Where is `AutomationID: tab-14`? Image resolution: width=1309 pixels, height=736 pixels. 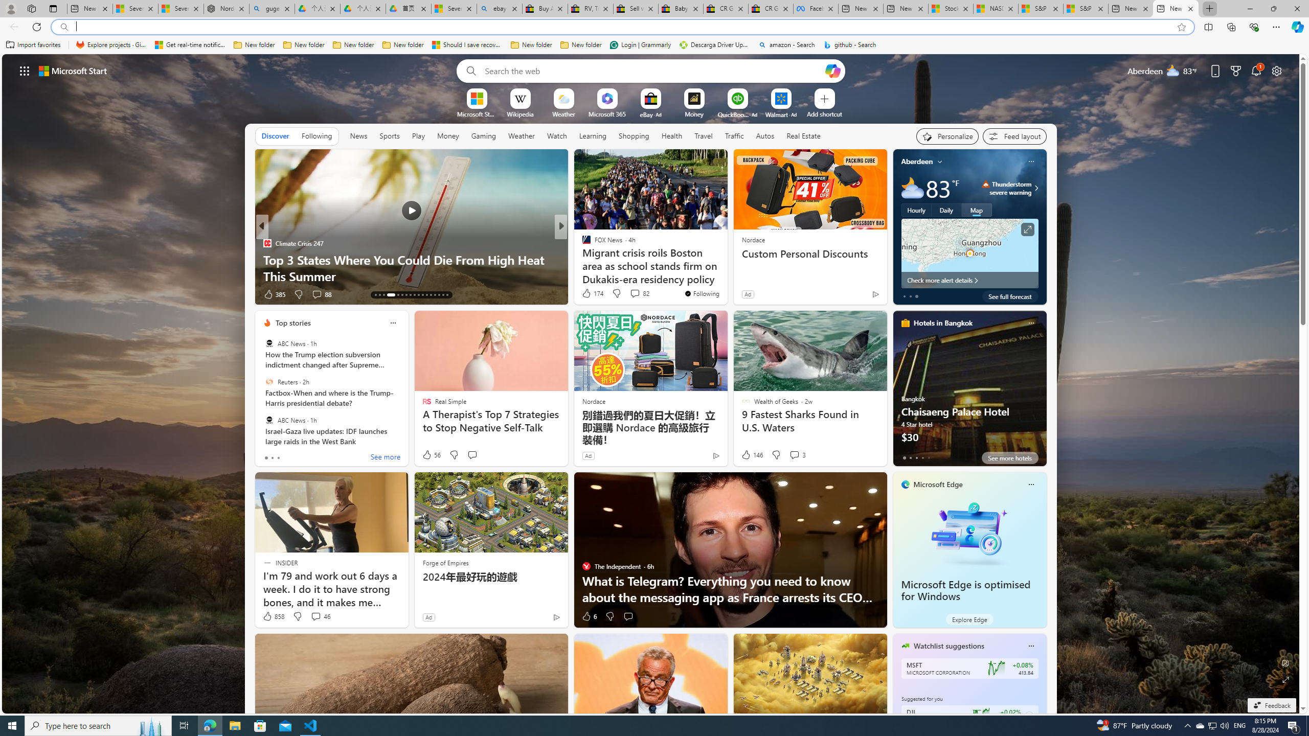
AutomationID: tab-14 is located at coordinates (379, 295).